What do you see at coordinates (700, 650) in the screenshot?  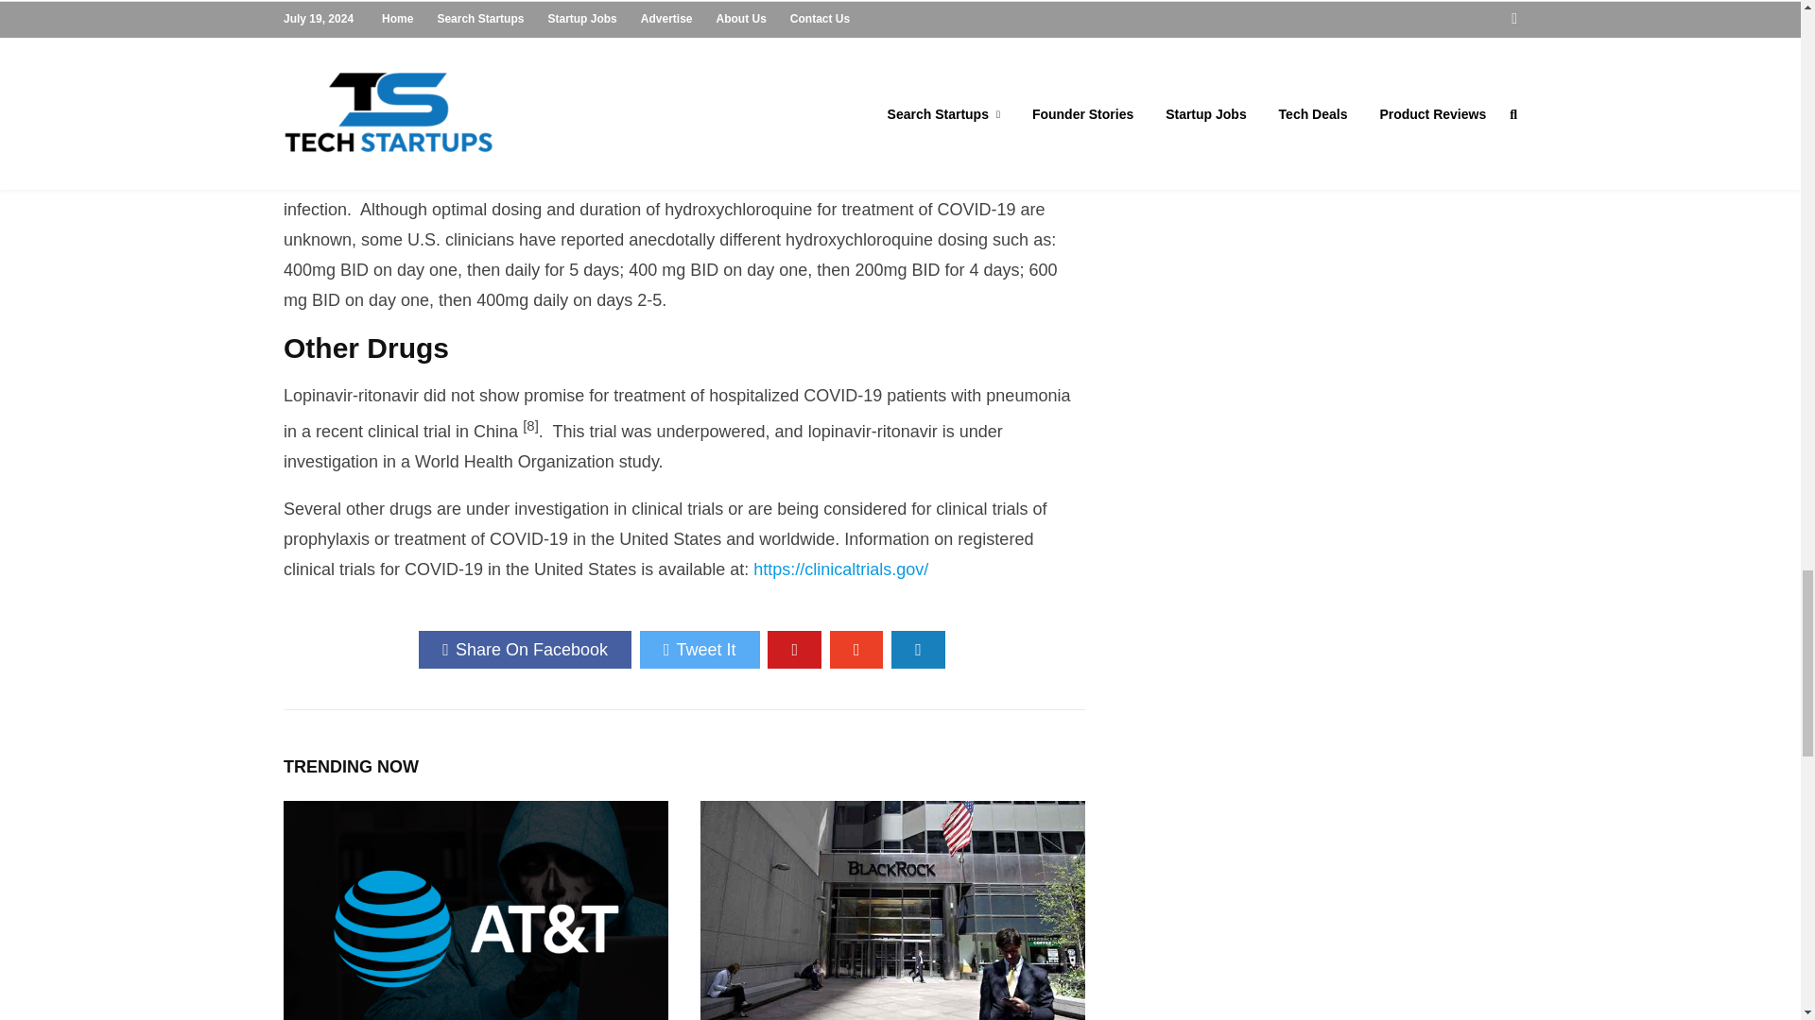 I see `Share On Twitter` at bounding box center [700, 650].